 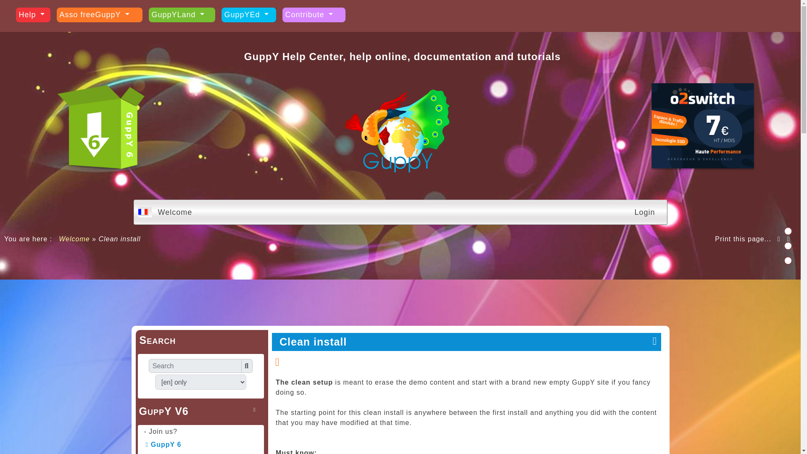 I want to click on Contribute, so click(x=314, y=15).